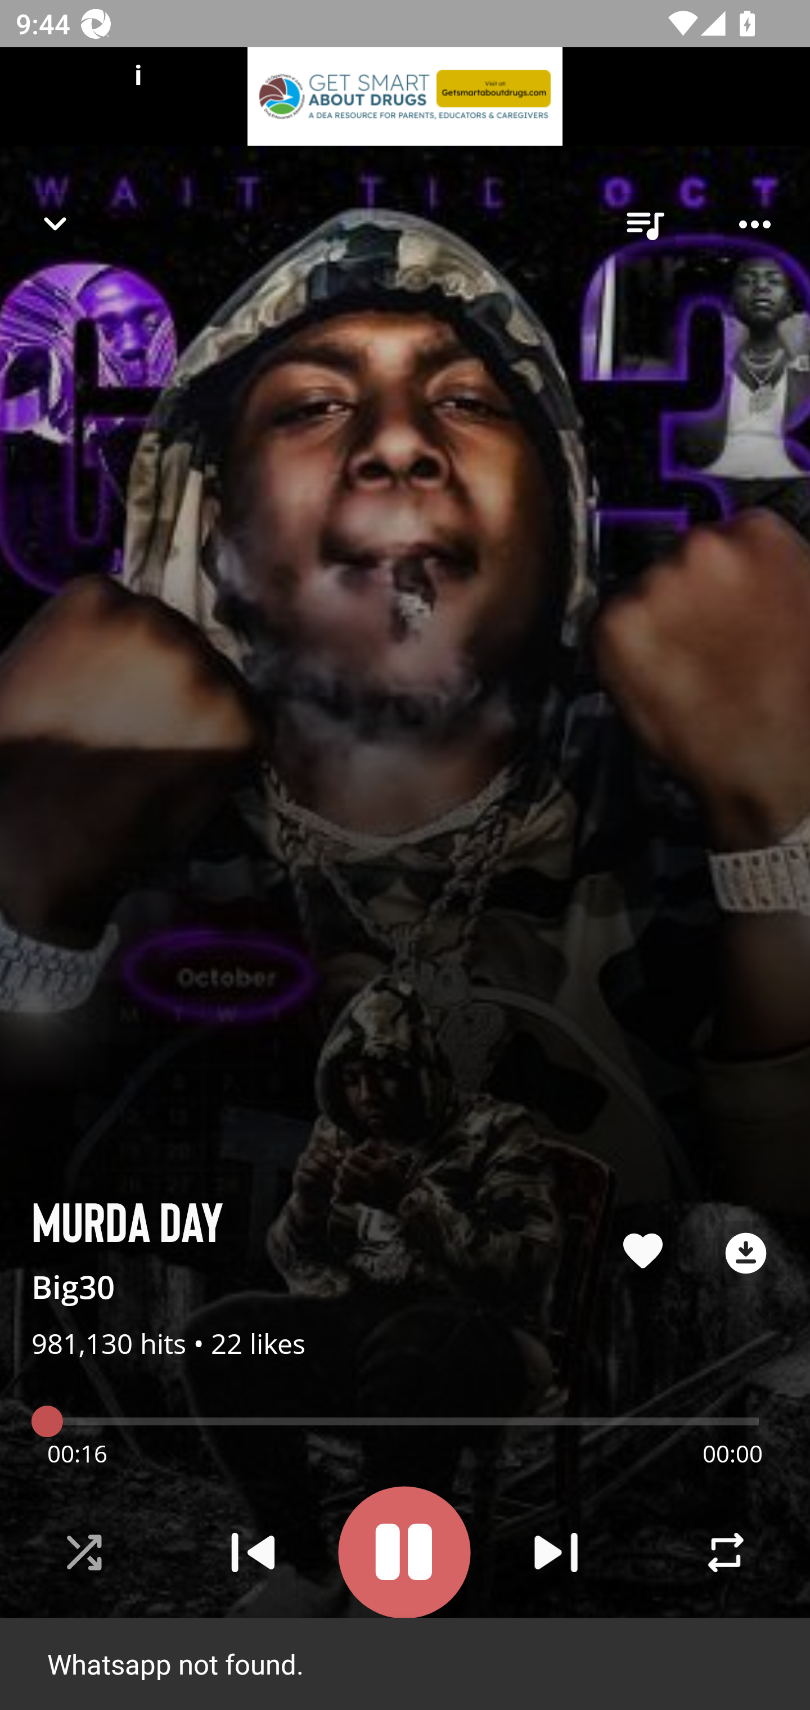 This screenshot has width=810, height=1710. Describe the element at coordinates (645, 225) in the screenshot. I see `queue` at that location.